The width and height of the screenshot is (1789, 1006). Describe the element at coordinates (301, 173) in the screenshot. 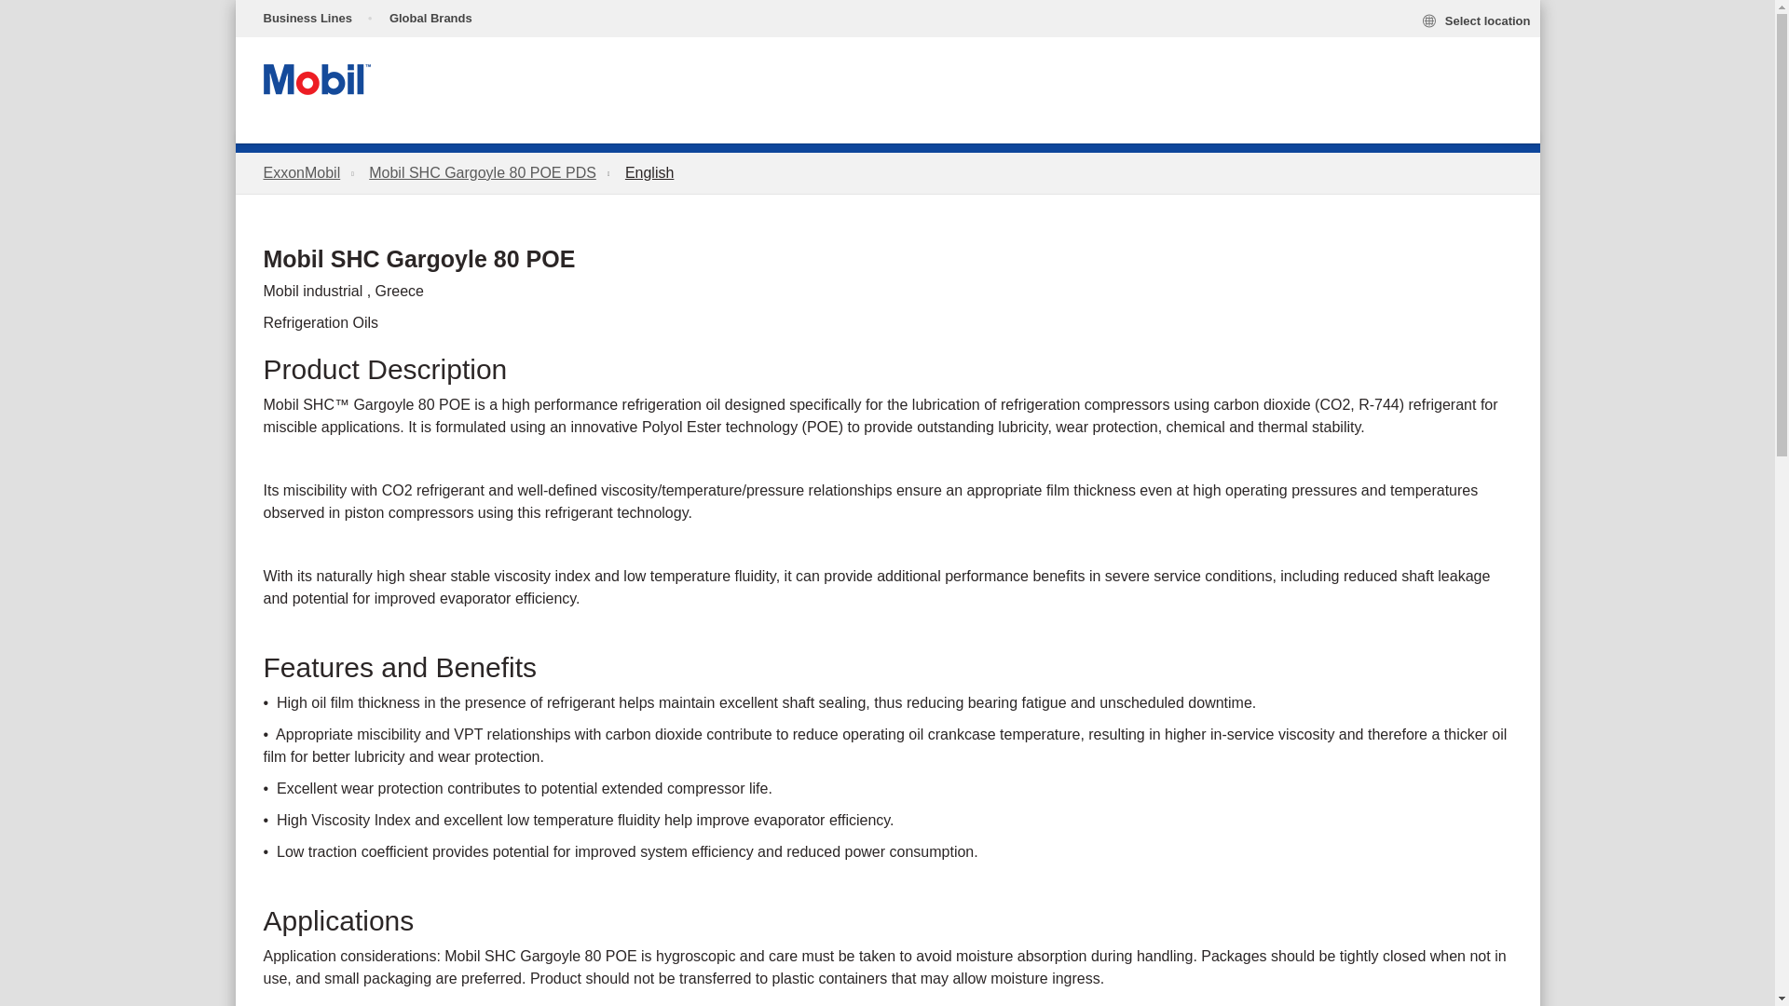

I see `ExxonMobil` at that location.